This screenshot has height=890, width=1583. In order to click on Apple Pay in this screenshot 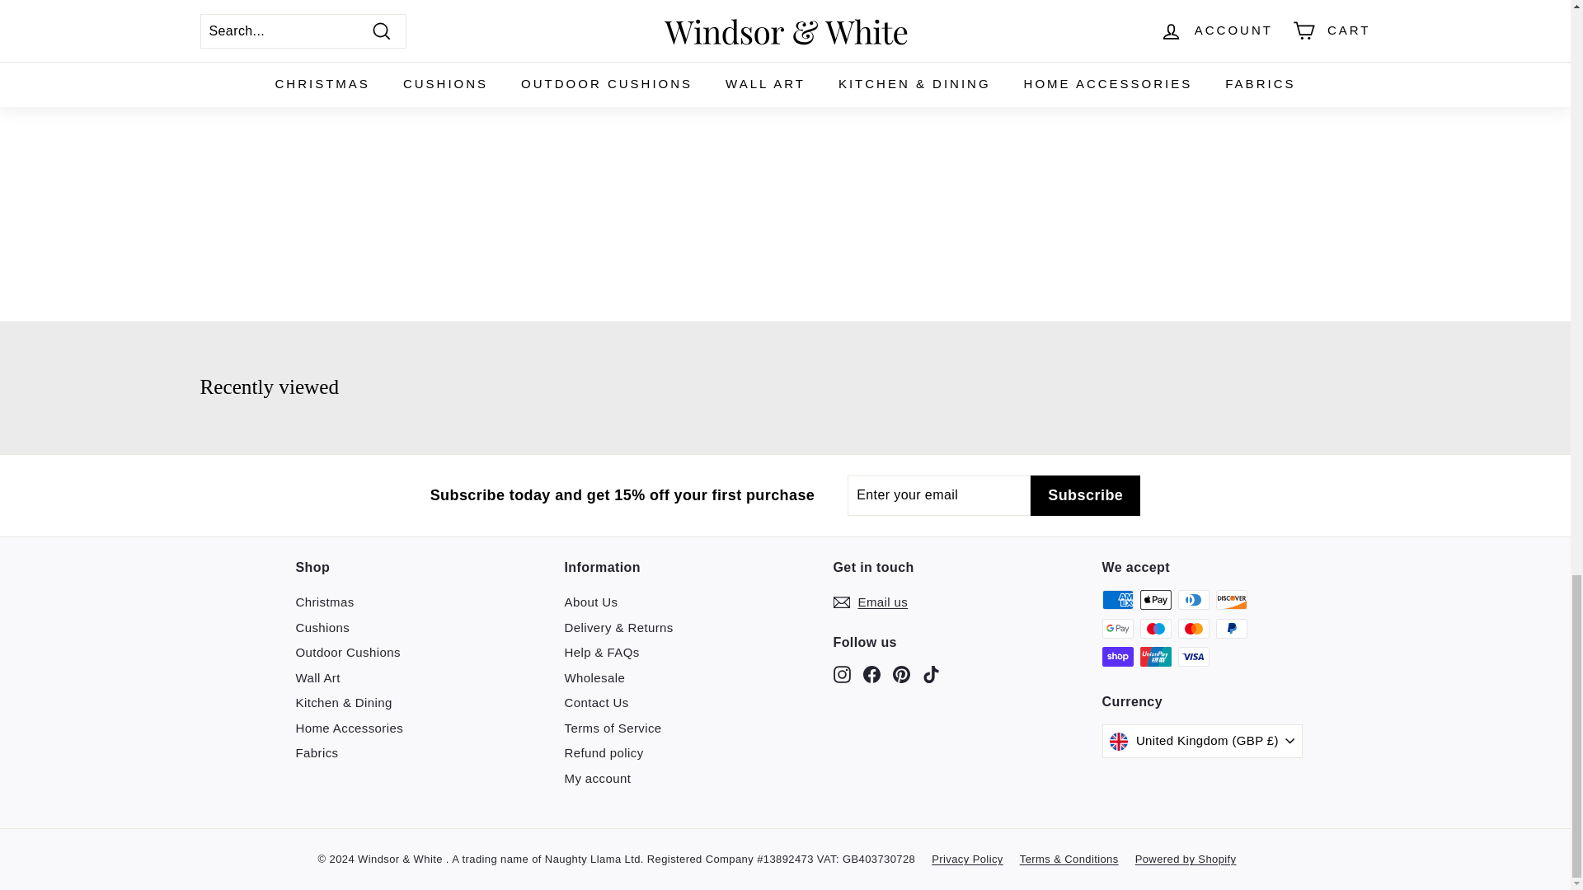, I will do `click(1155, 600)`.